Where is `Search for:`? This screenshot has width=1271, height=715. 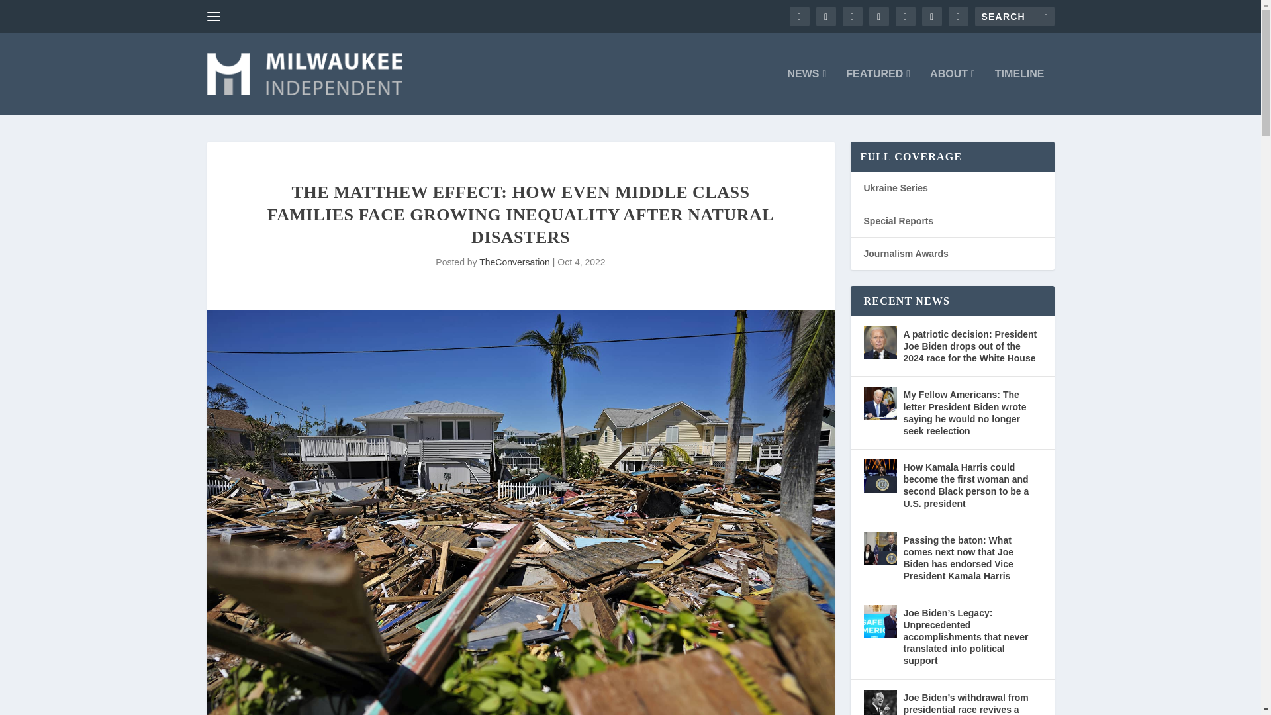
Search for: is located at coordinates (1014, 16).